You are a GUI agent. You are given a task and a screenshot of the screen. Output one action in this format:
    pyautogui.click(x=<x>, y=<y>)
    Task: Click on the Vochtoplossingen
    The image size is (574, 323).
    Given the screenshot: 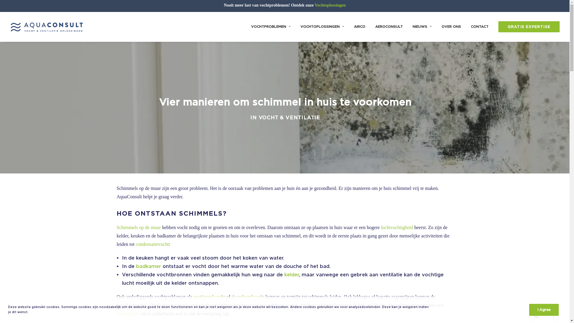 What is the action you would take?
    pyautogui.click(x=330, y=5)
    